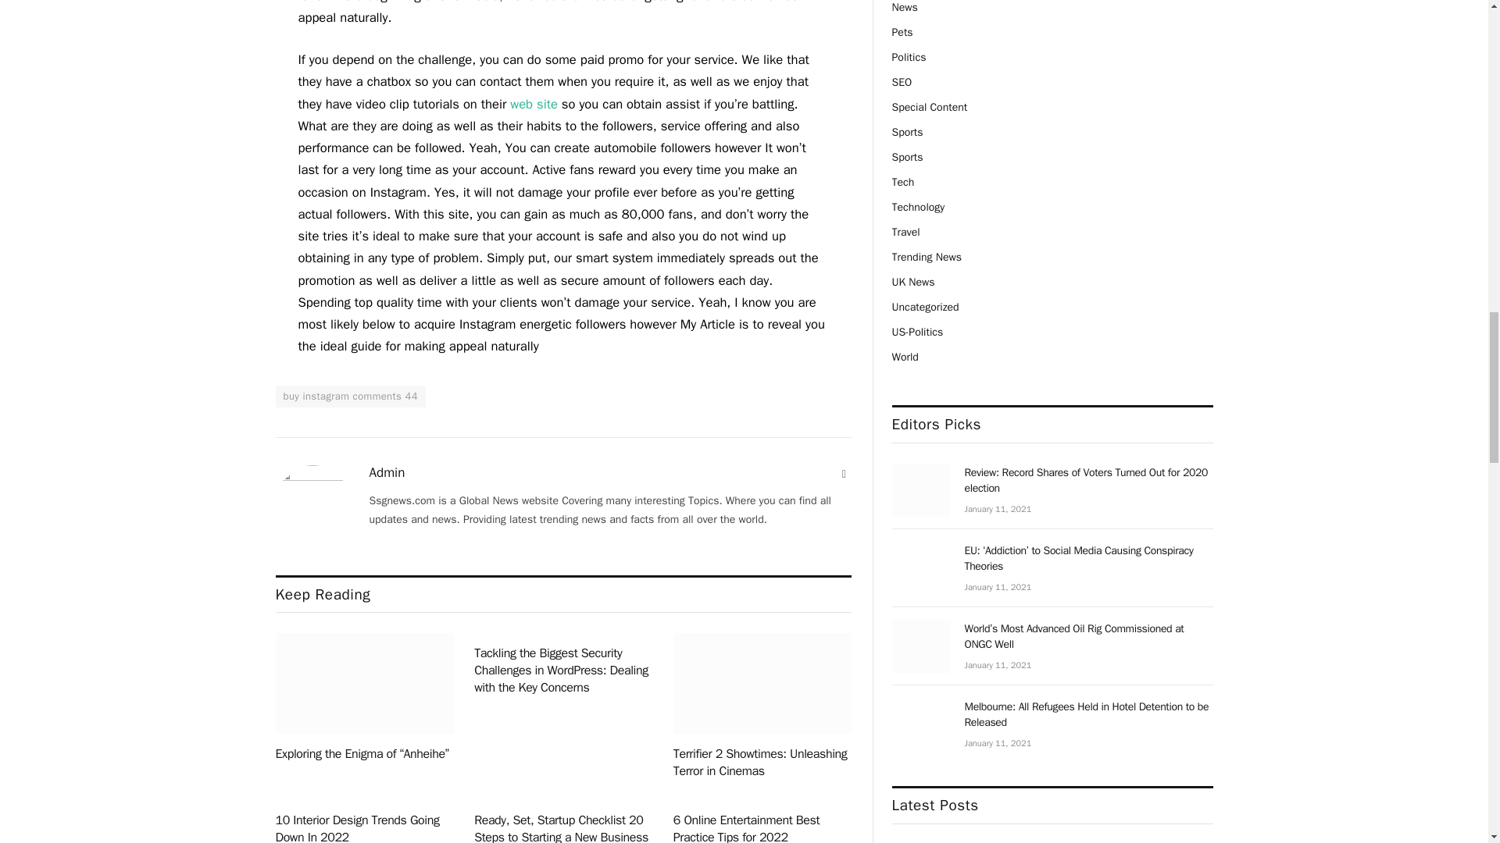 Image resolution: width=1500 pixels, height=843 pixels. I want to click on Review: Record Shares of Voters Turned Out for 2020 election, so click(922, 490).